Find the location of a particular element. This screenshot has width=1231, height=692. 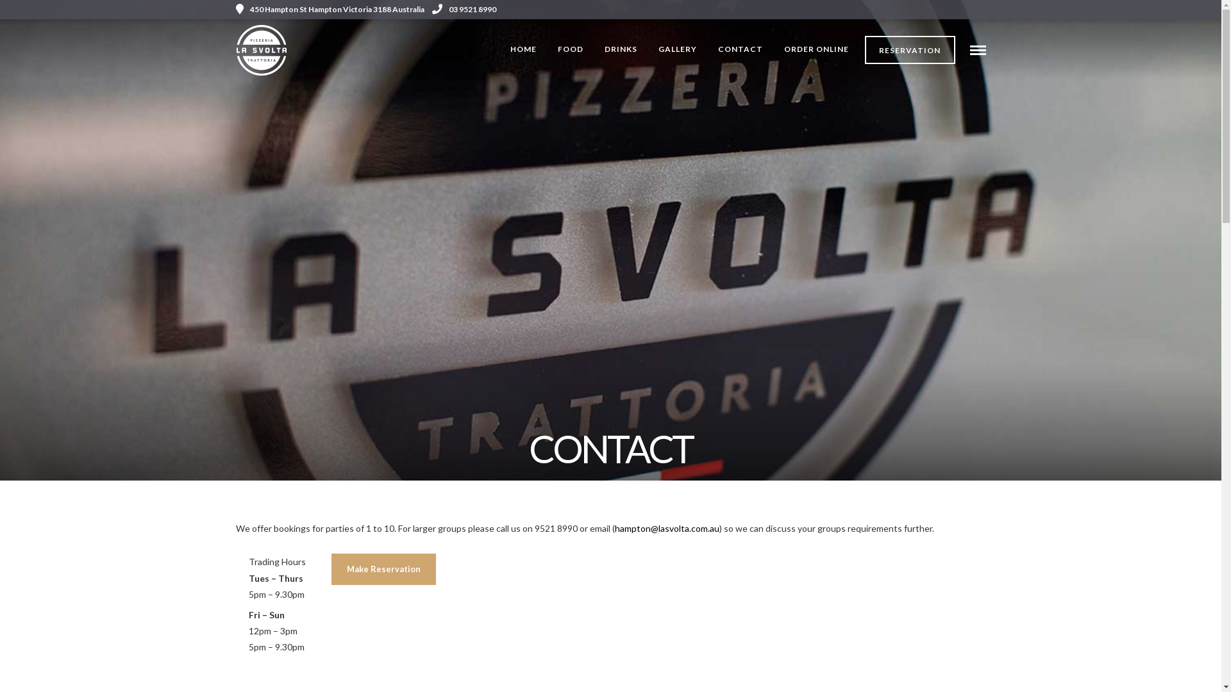

DRINKS is located at coordinates (621, 50).